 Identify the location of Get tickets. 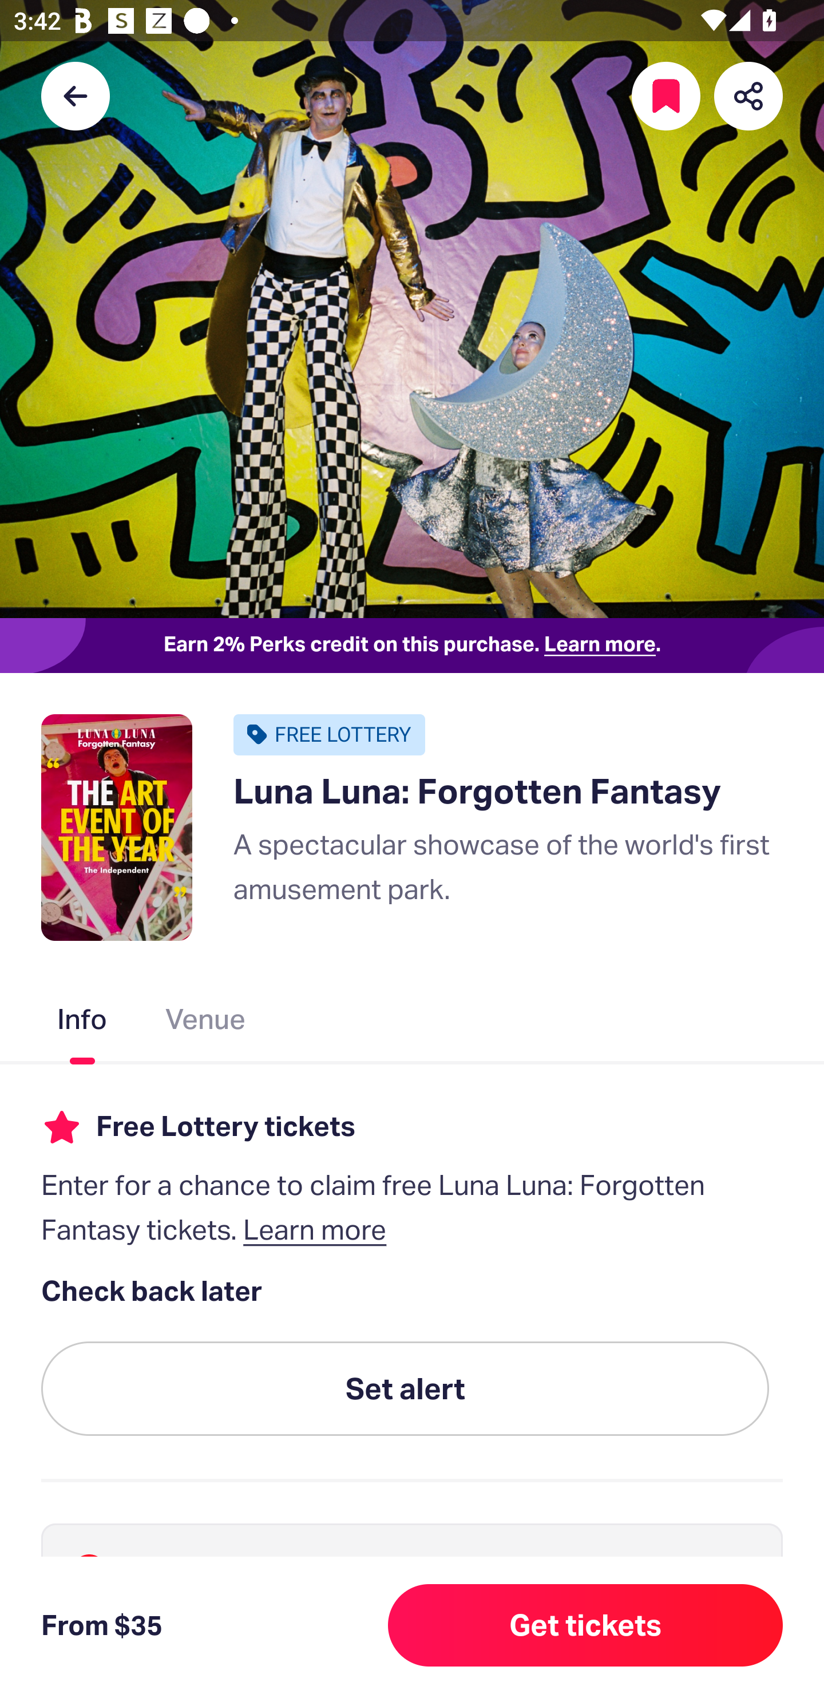
(585, 1625).